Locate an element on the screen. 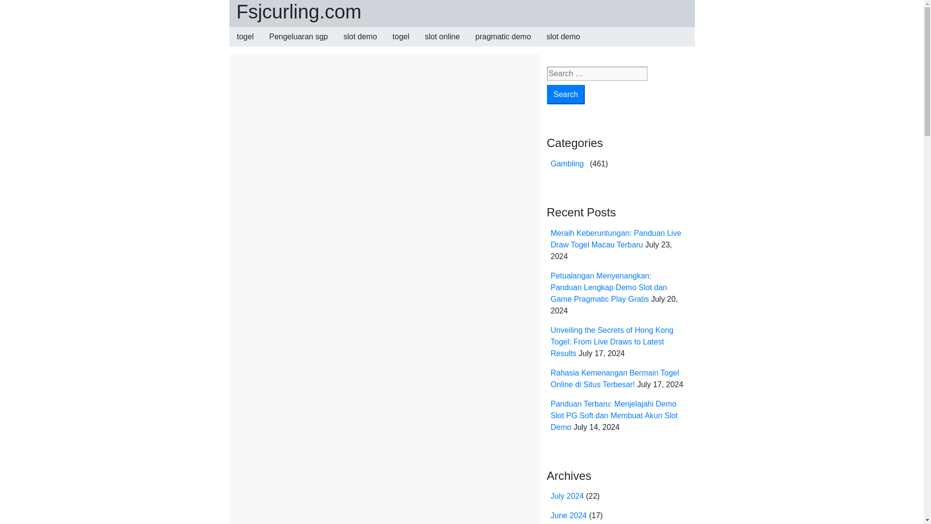 This screenshot has width=931, height=524. slot online is located at coordinates (442, 37).